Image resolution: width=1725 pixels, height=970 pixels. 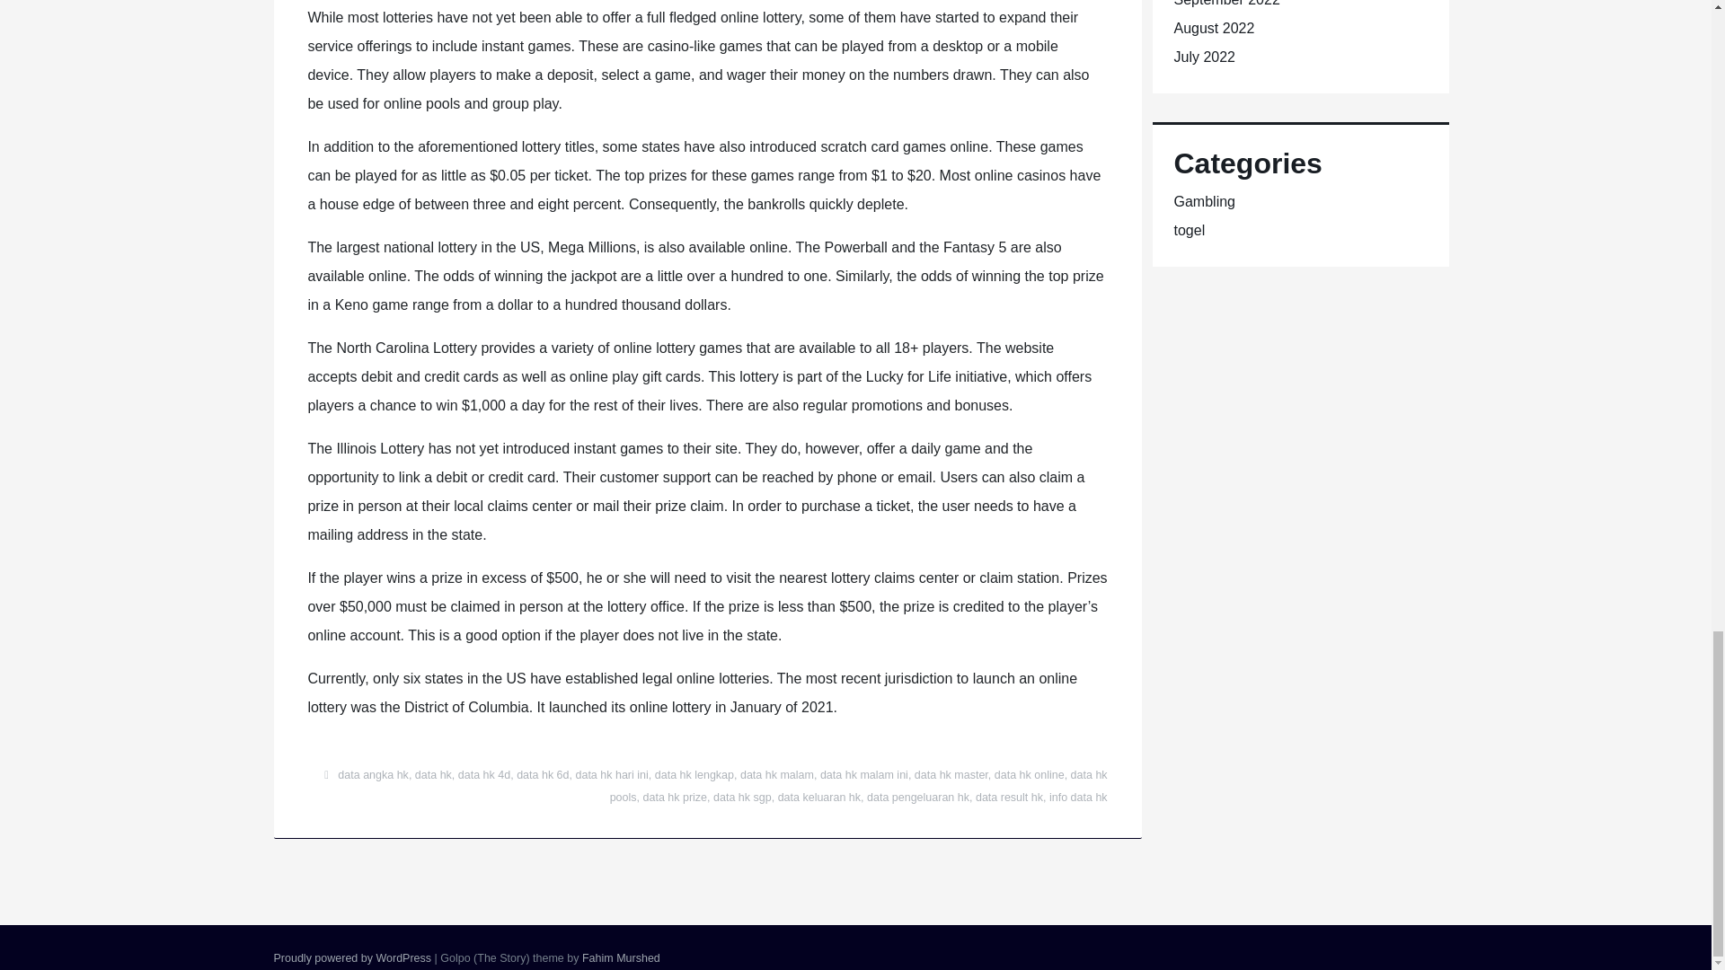 I want to click on data hk hari ini, so click(x=611, y=775).